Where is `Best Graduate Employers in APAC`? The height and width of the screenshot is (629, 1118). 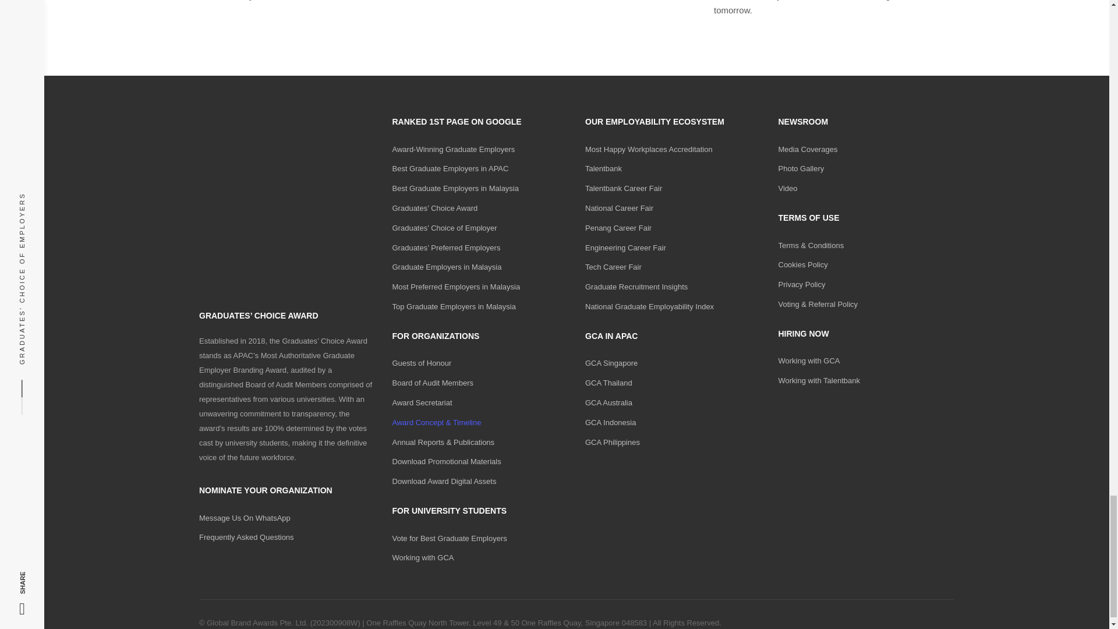
Best Graduate Employers in APAC is located at coordinates (450, 168).